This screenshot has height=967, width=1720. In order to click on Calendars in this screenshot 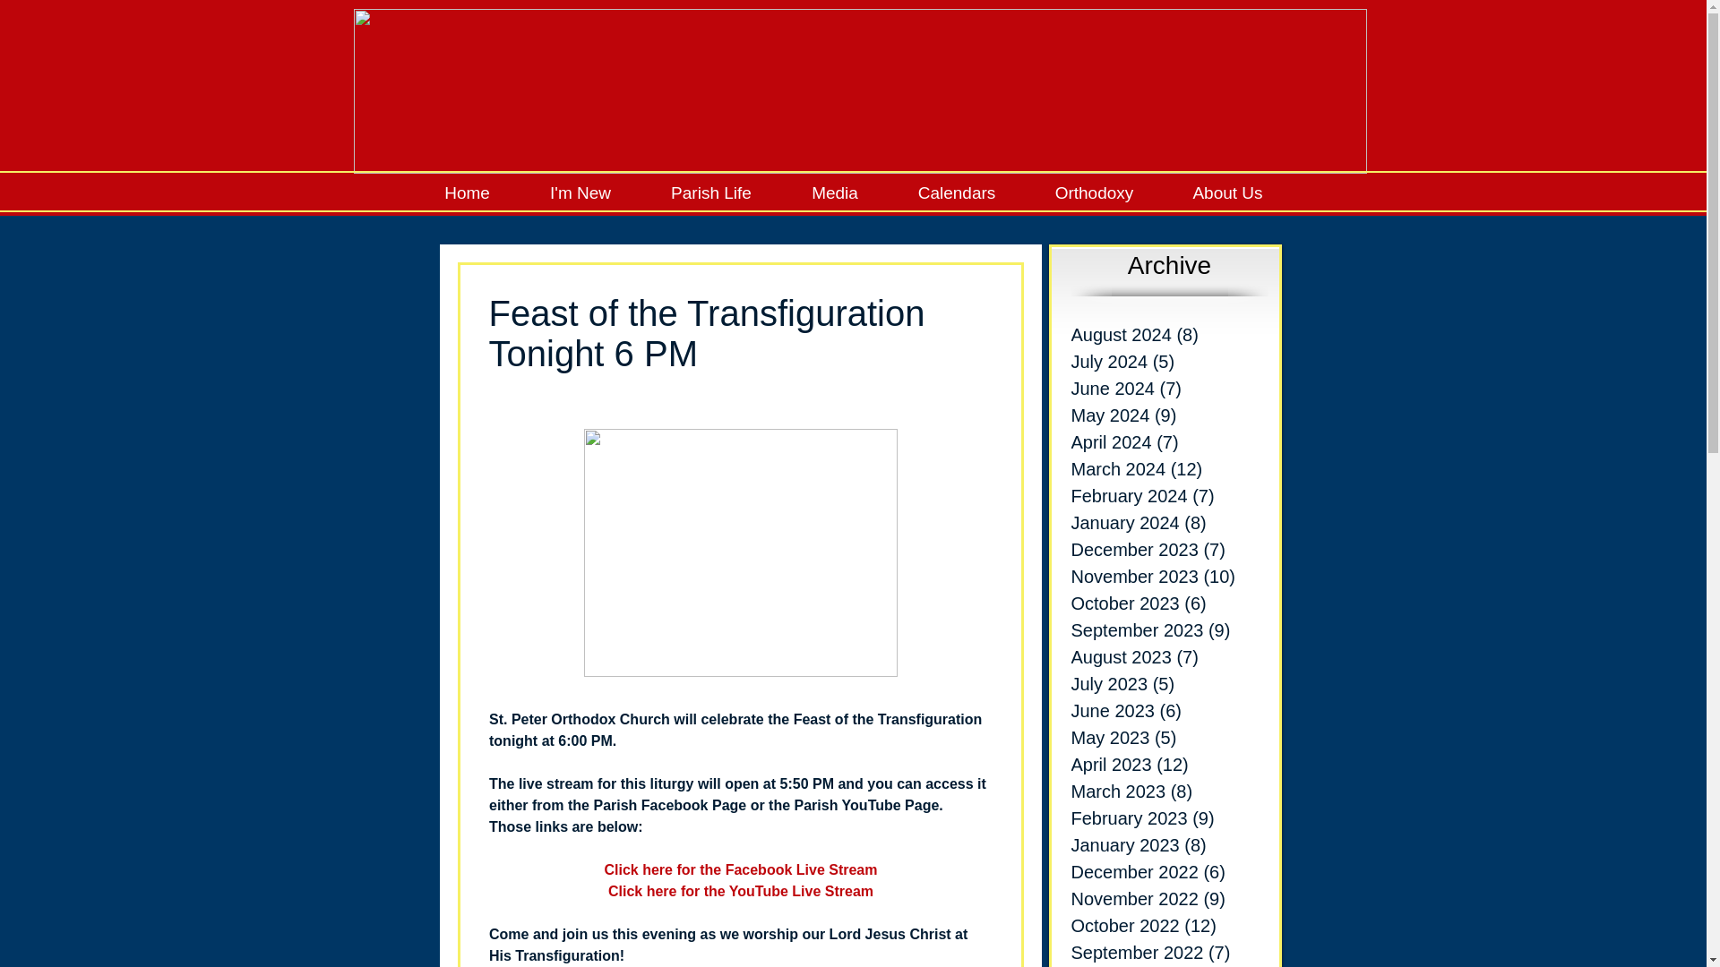, I will do `click(957, 193)`.